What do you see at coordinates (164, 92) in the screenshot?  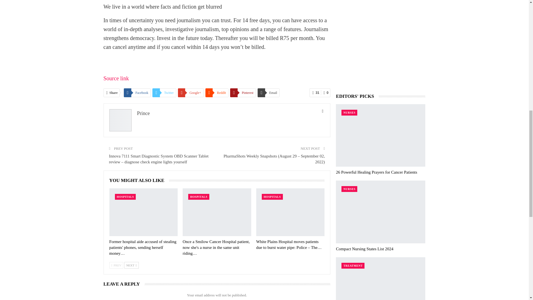 I see `Twitter` at bounding box center [164, 92].